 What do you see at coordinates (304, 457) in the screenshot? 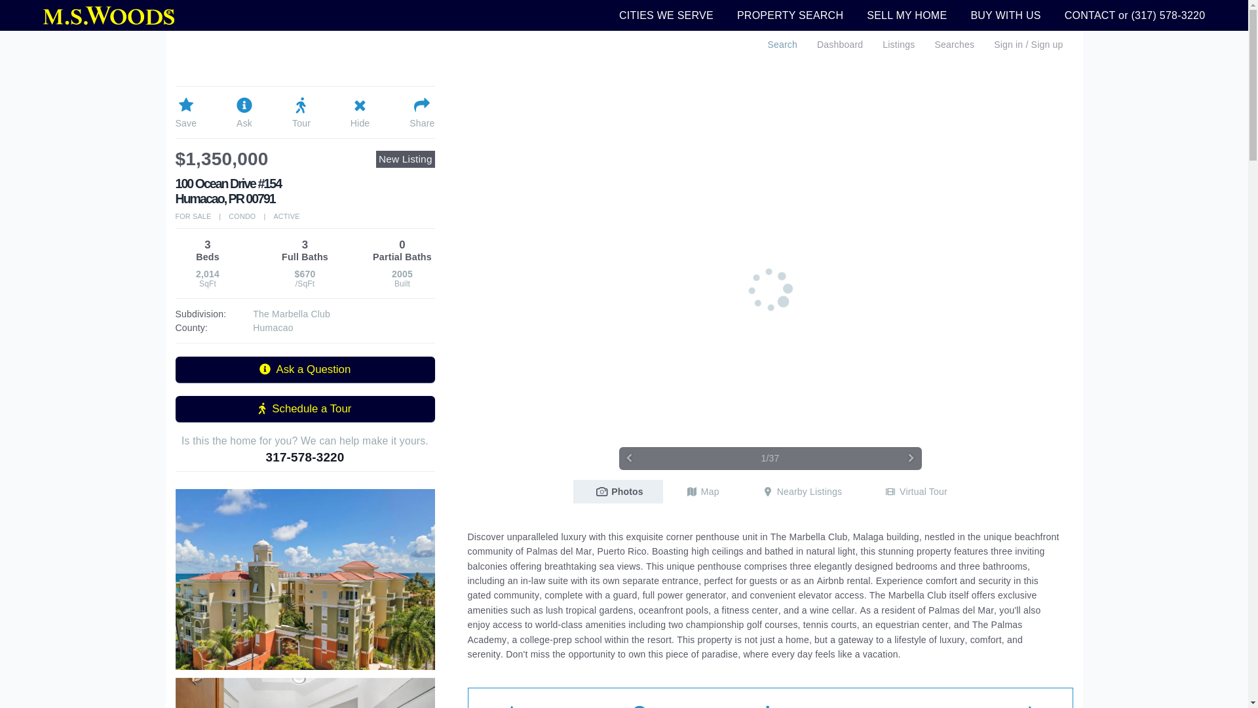
I see `317-578-3220` at bounding box center [304, 457].